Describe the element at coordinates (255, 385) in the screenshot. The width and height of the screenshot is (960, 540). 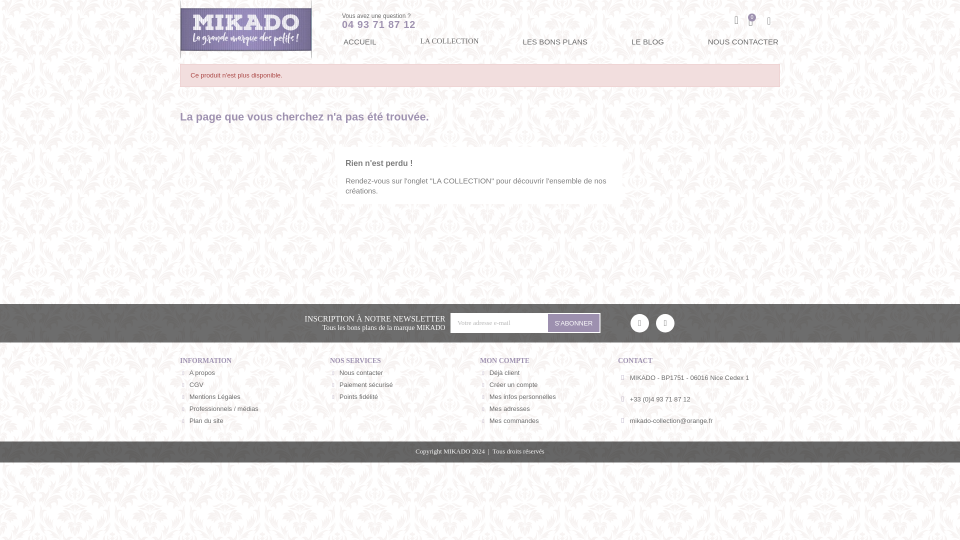
I see `CGV` at that location.